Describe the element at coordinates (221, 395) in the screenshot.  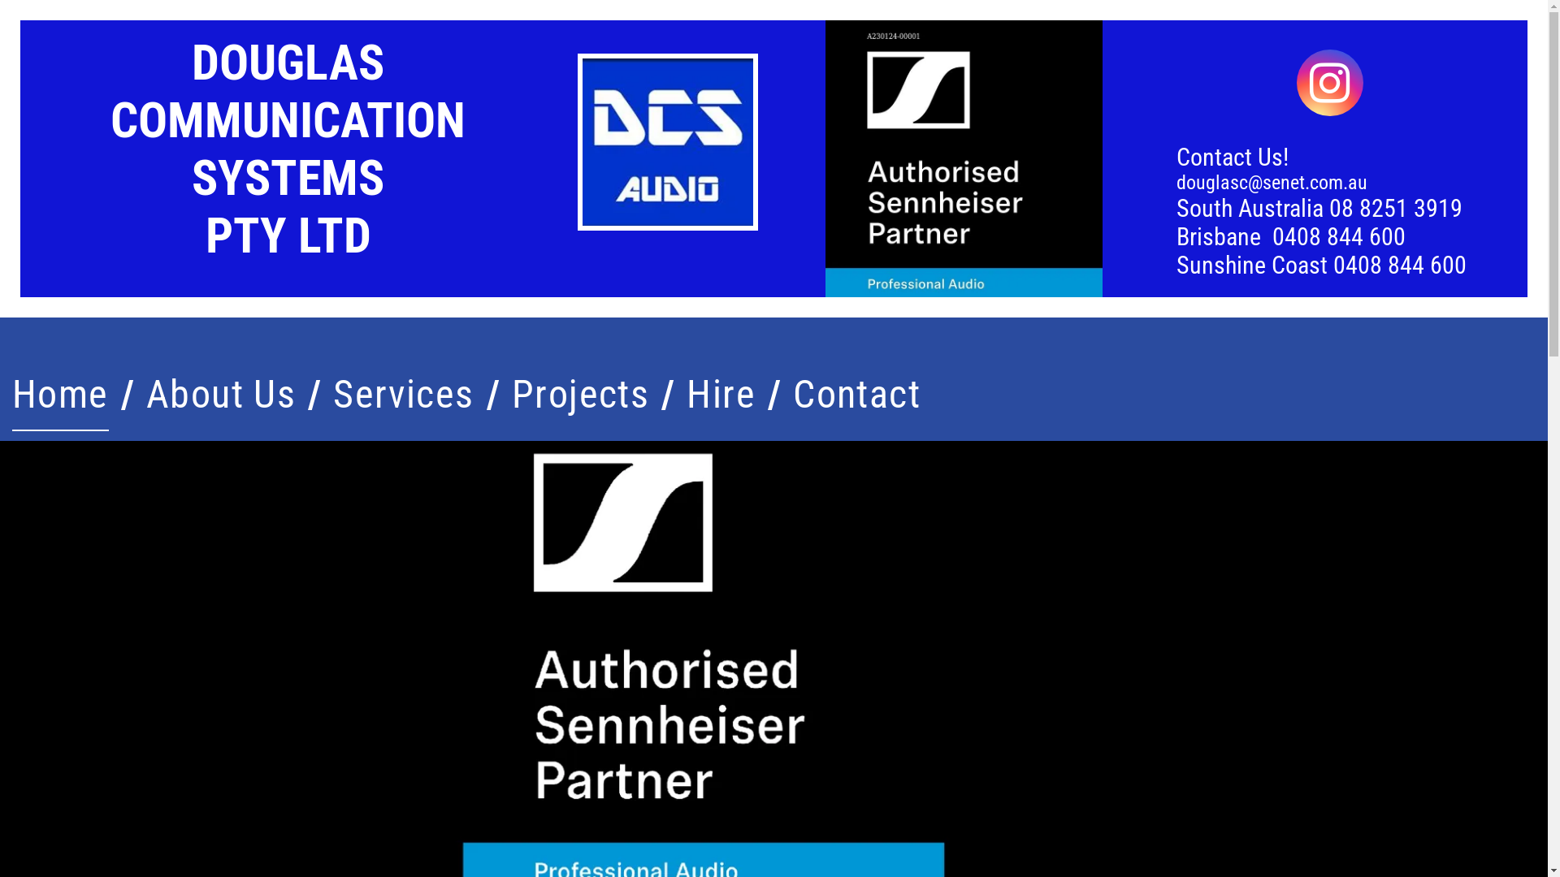
I see `About Us` at that location.